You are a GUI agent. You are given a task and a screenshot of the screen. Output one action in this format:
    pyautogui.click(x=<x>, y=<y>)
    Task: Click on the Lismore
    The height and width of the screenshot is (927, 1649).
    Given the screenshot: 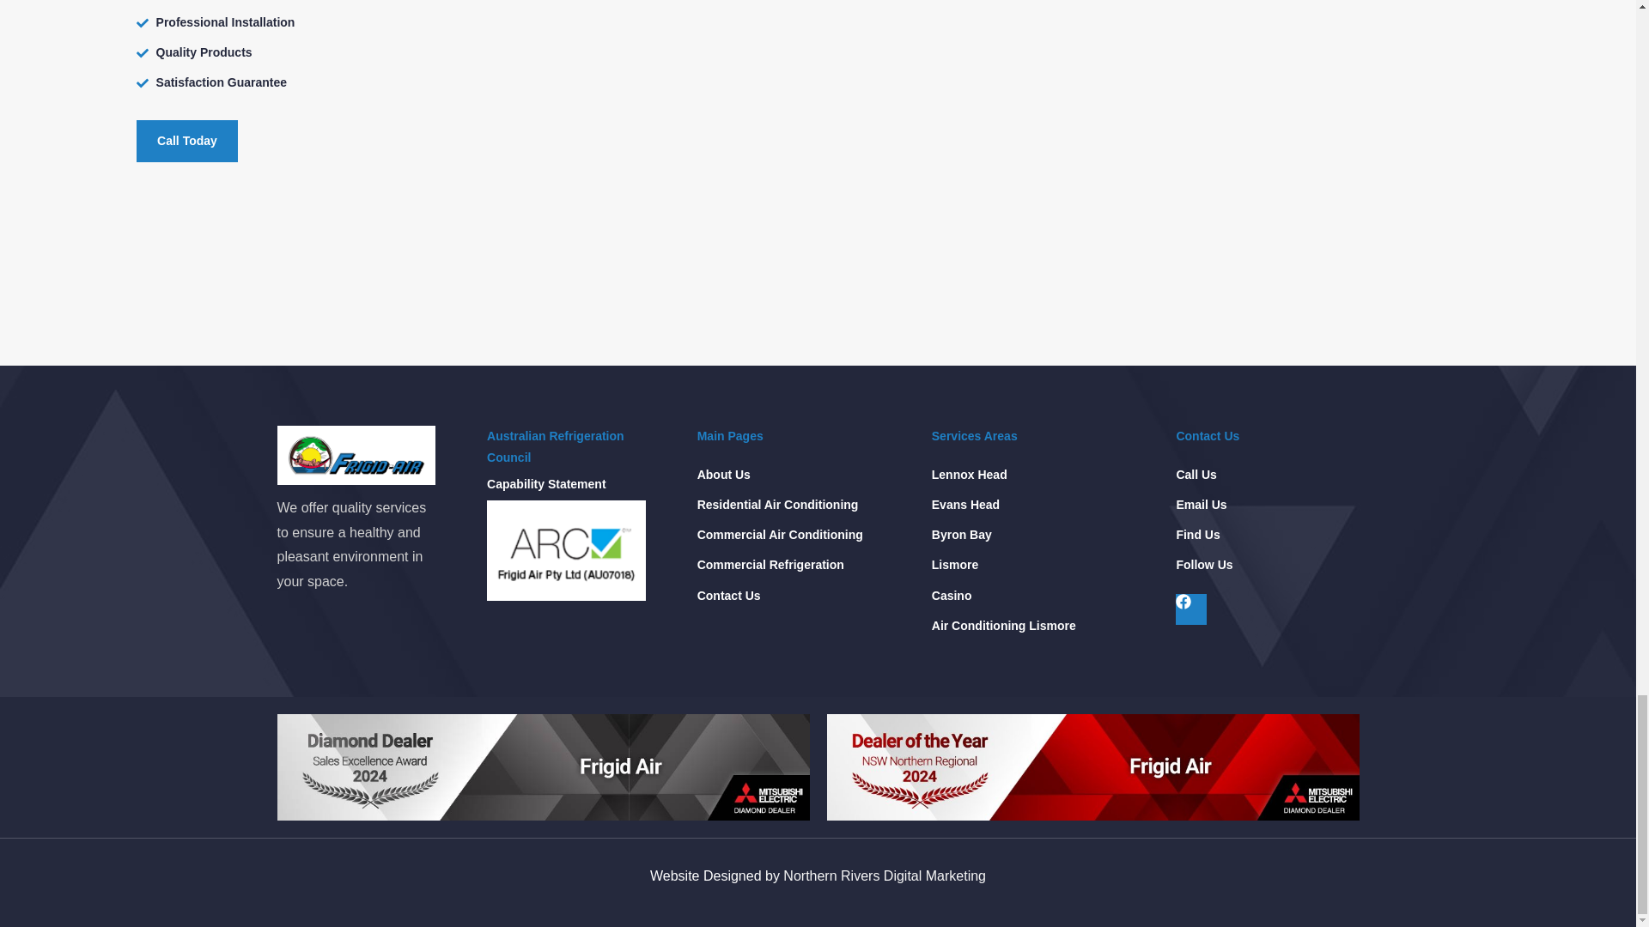 What is the action you would take?
    pyautogui.click(x=954, y=565)
    